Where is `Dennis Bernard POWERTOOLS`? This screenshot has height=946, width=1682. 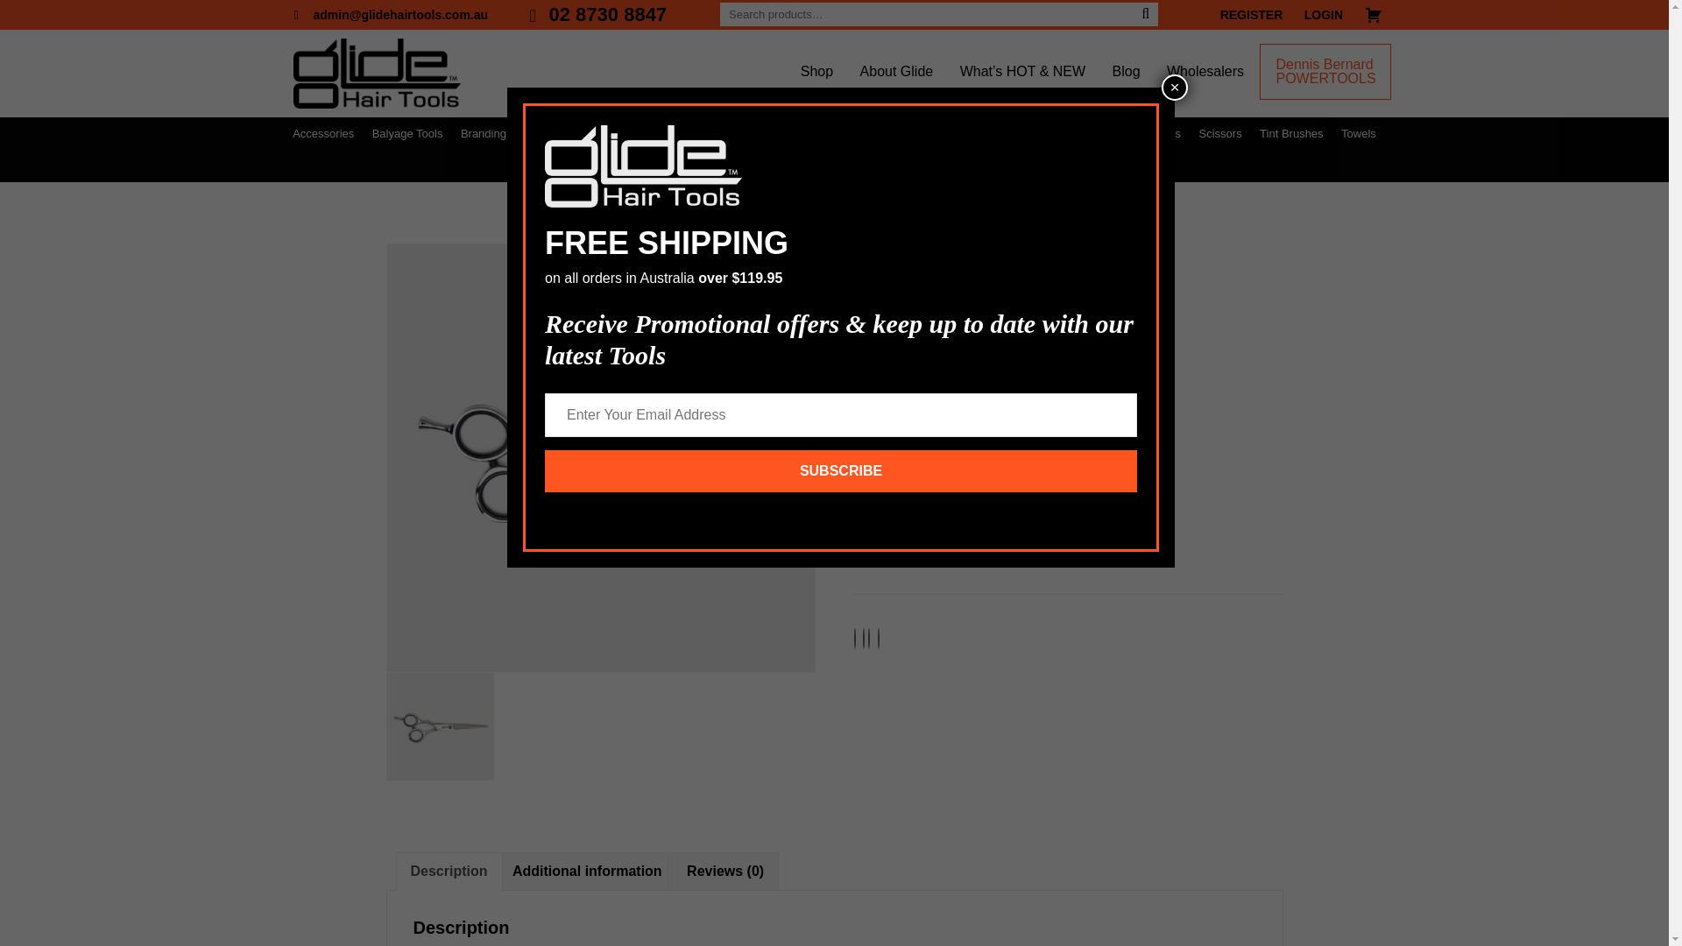
Dennis Bernard POWERTOOLS is located at coordinates (1325, 72).